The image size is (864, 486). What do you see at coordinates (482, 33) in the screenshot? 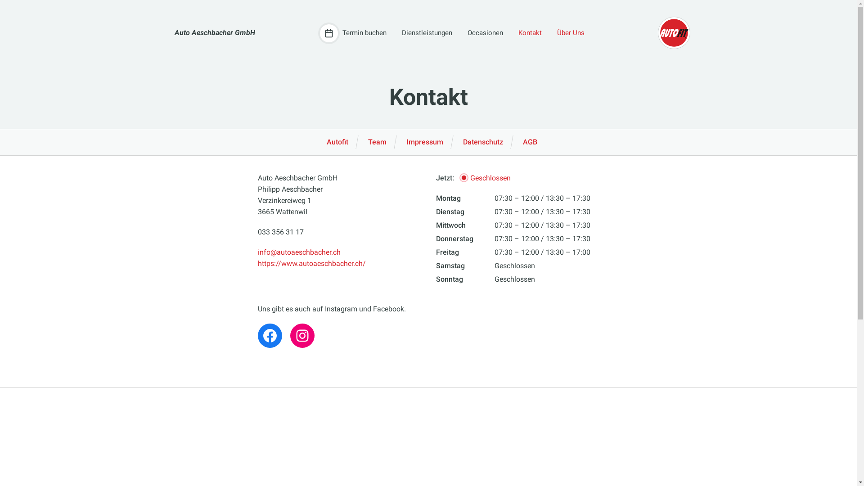
I see `Occasionen` at bounding box center [482, 33].